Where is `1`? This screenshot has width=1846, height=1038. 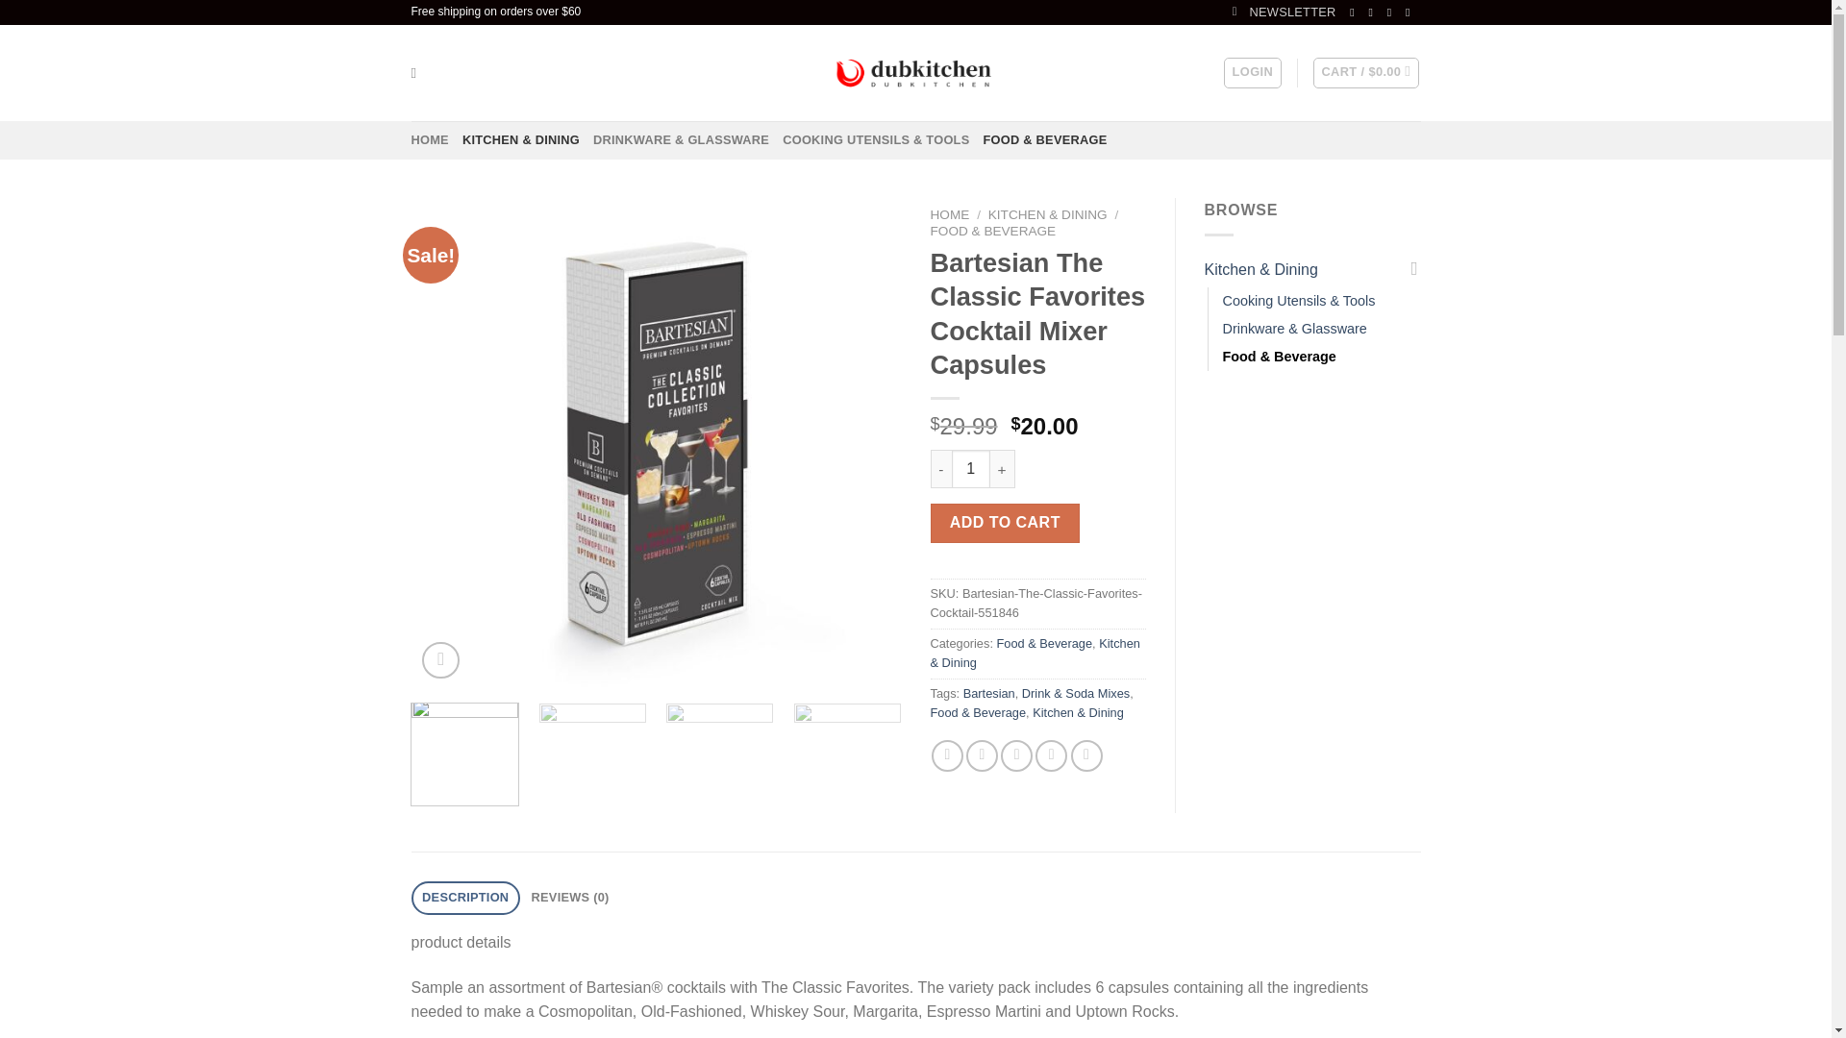 1 is located at coordinates (971, 468).